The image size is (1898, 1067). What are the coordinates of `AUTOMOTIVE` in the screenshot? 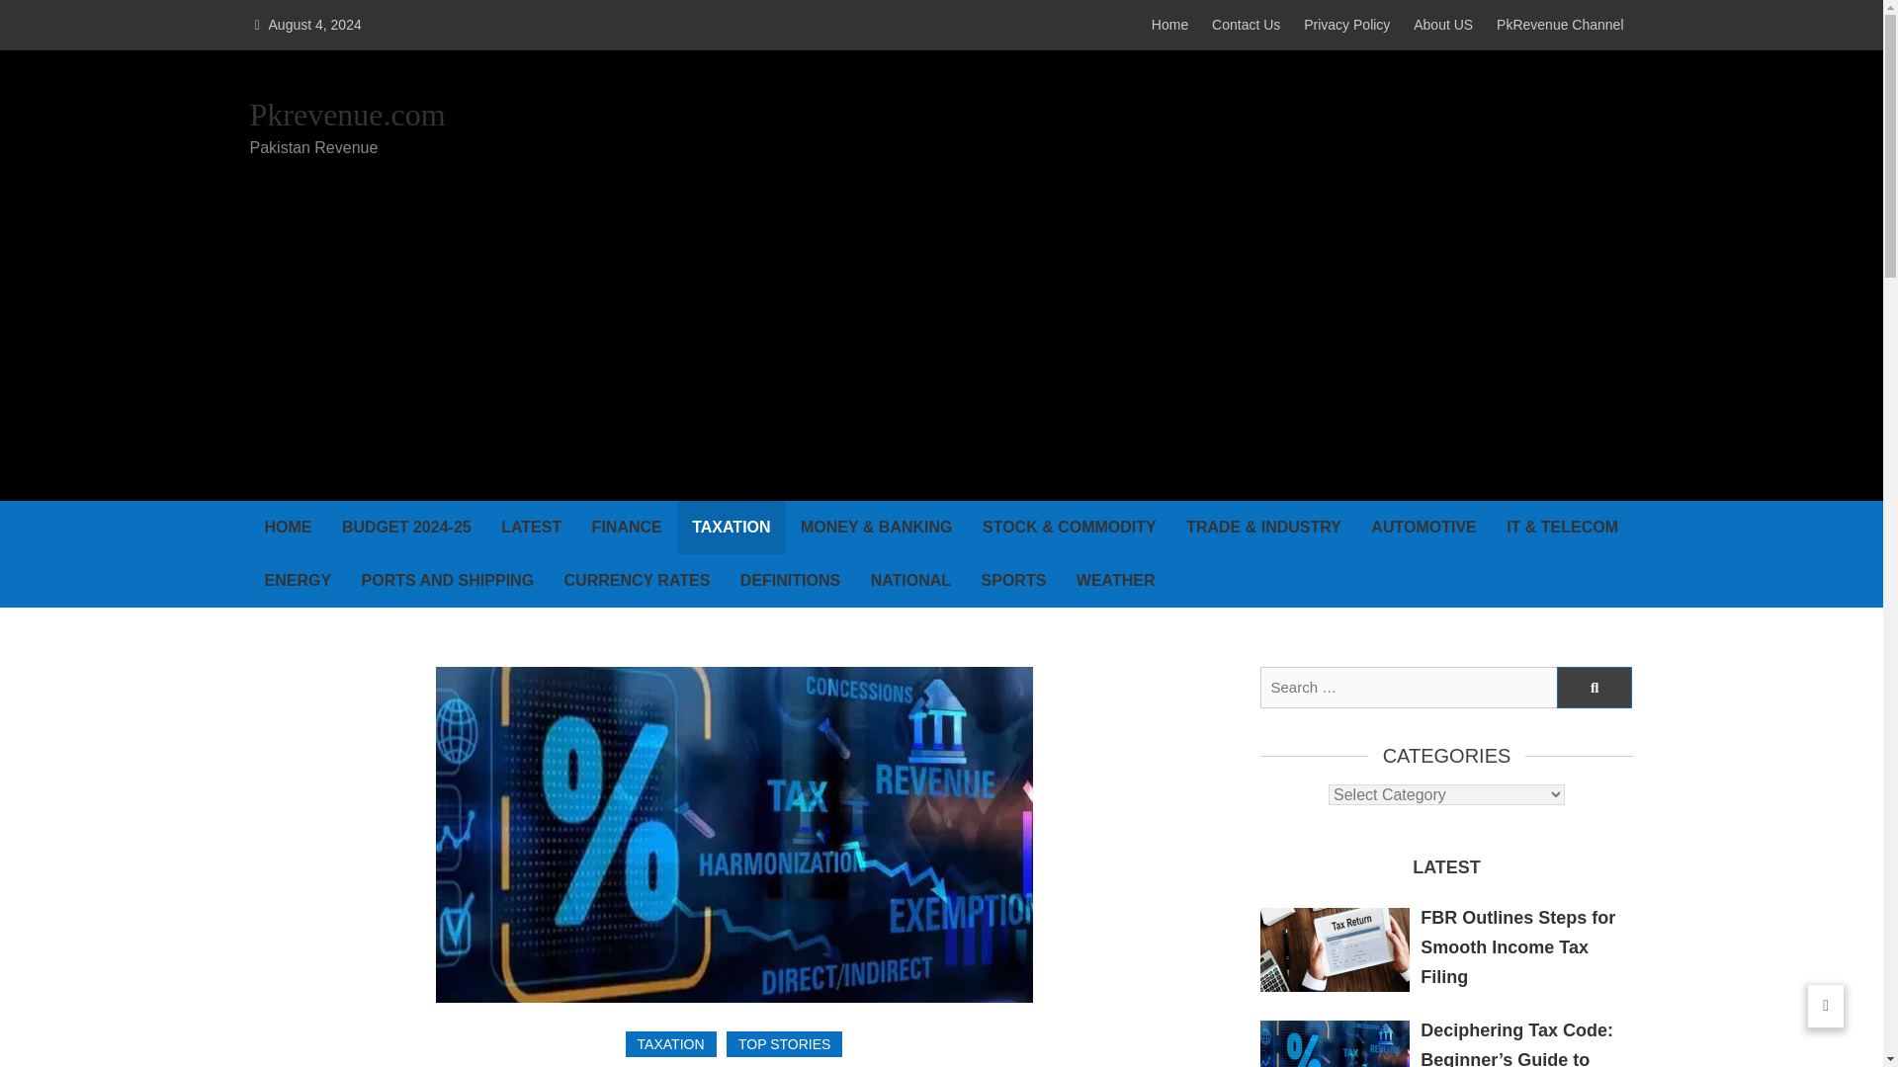 It's located at (1423, 527).